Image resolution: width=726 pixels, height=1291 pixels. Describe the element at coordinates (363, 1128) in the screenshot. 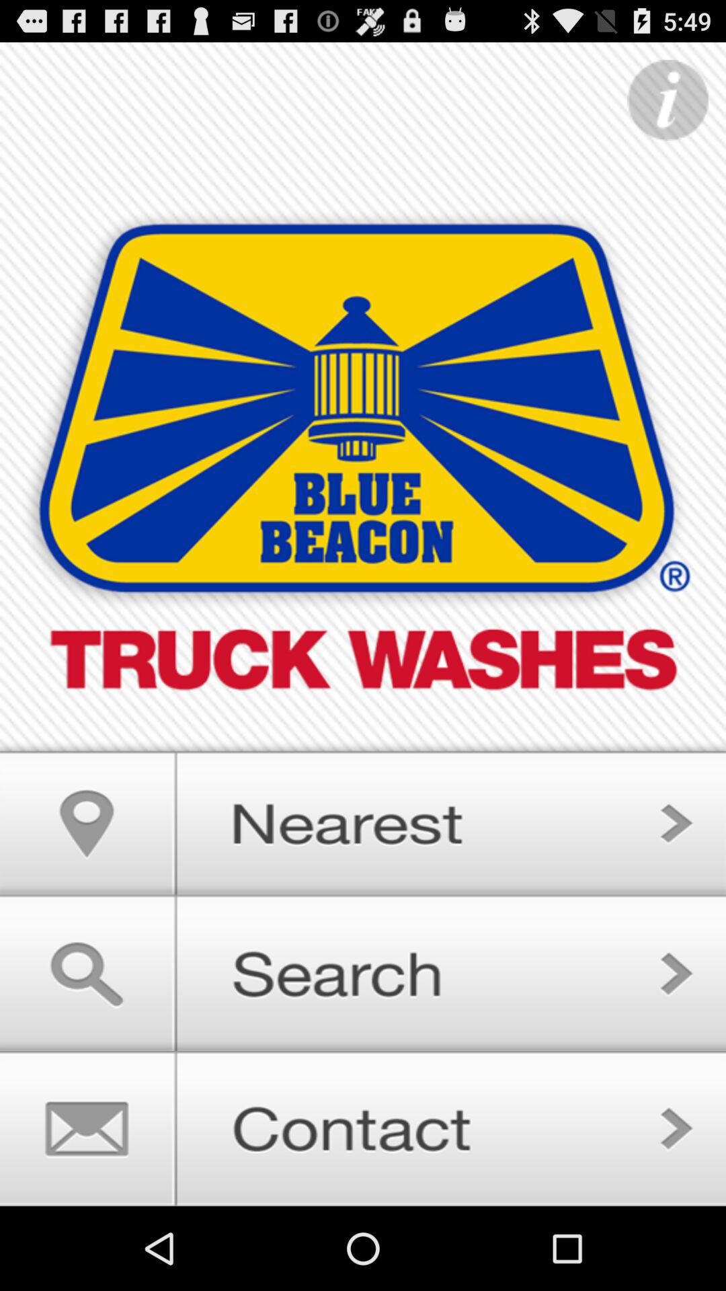

I see `open contact` at that location.